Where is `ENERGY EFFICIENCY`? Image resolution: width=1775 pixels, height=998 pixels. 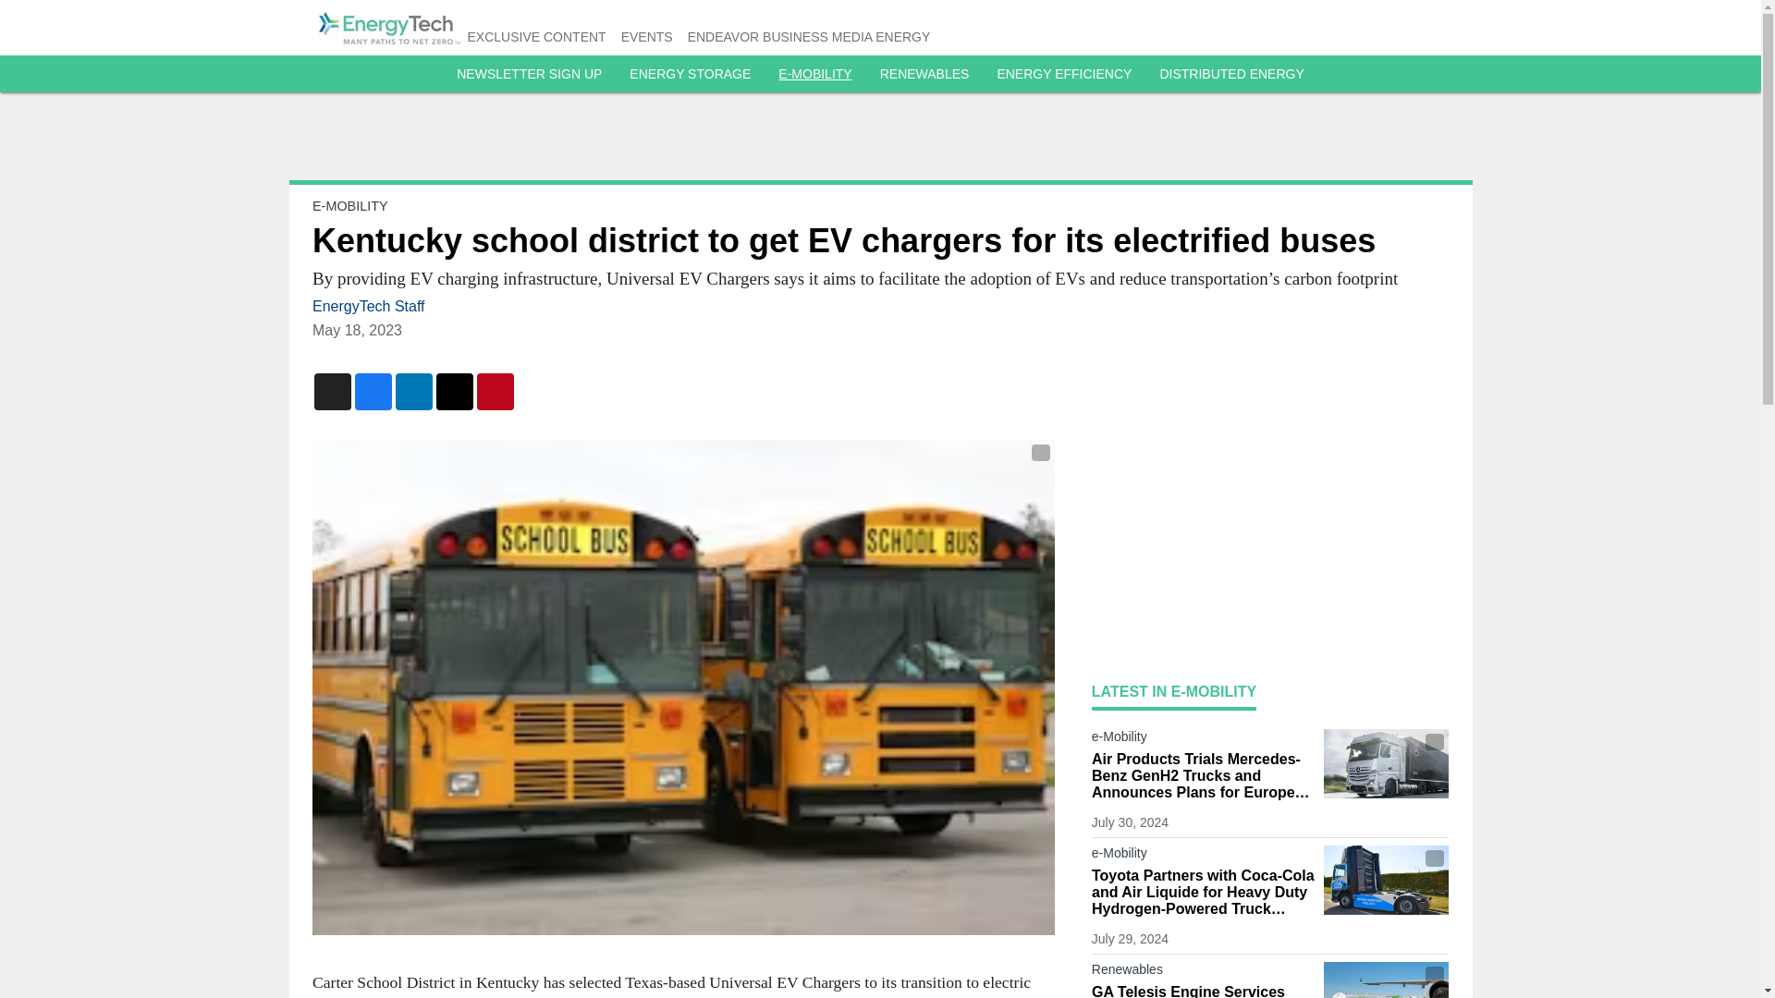
ENERGY EFFICIENCY is located at coordinates (1063, 74).